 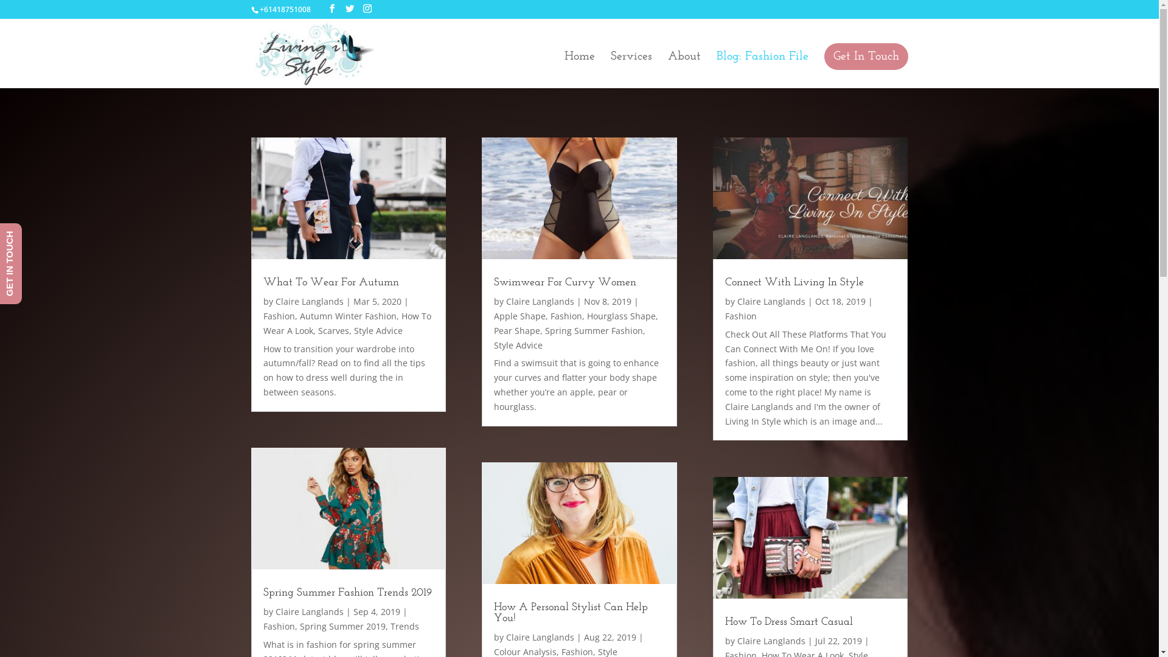 I want to click on Home, so click(x=580, y=69).